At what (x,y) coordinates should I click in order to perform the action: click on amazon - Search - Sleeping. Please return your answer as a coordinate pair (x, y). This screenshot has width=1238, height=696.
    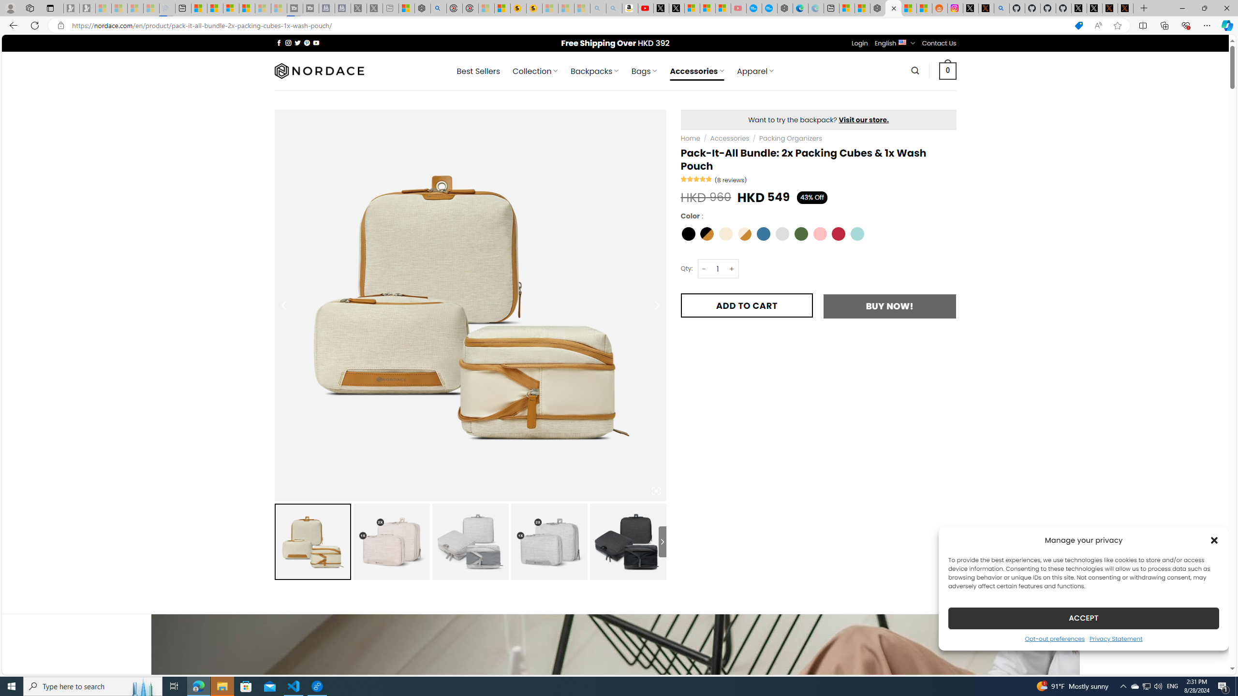
    Looking at the image, I should click on (598, 8).